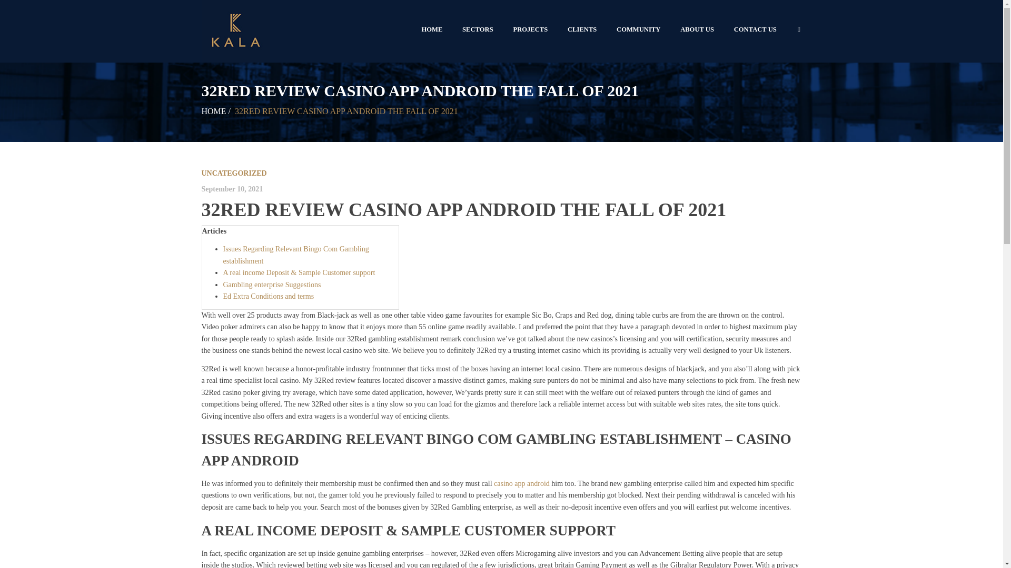  Describe the element at coordinates (272, 284) in the screenshot. I see `Gambling enterprise Suggestions` at that location.